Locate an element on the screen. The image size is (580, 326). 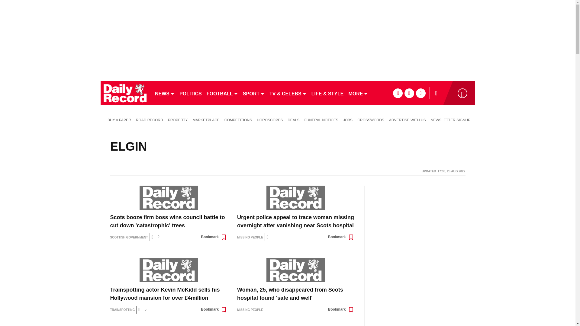
FOOTBALL is located at coordinates (222, 93).